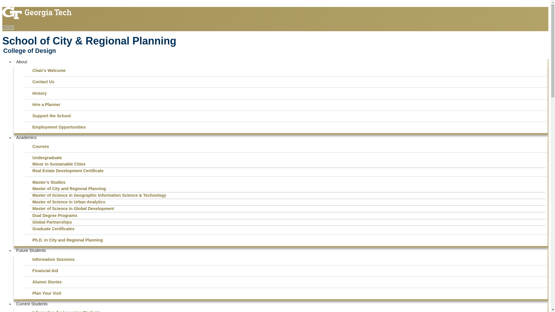  What do you see at coordinates (288, 294) in the screenshot?
I see `Plan Your Visit` at bounding box center [288, 294].